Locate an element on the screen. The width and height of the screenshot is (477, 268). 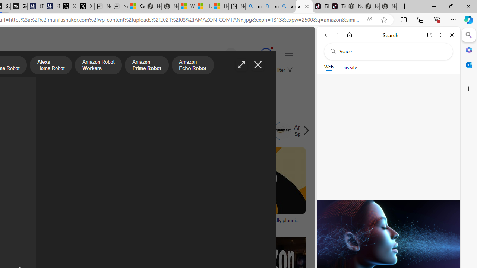
Eugene is located at coordinates (220, 54).